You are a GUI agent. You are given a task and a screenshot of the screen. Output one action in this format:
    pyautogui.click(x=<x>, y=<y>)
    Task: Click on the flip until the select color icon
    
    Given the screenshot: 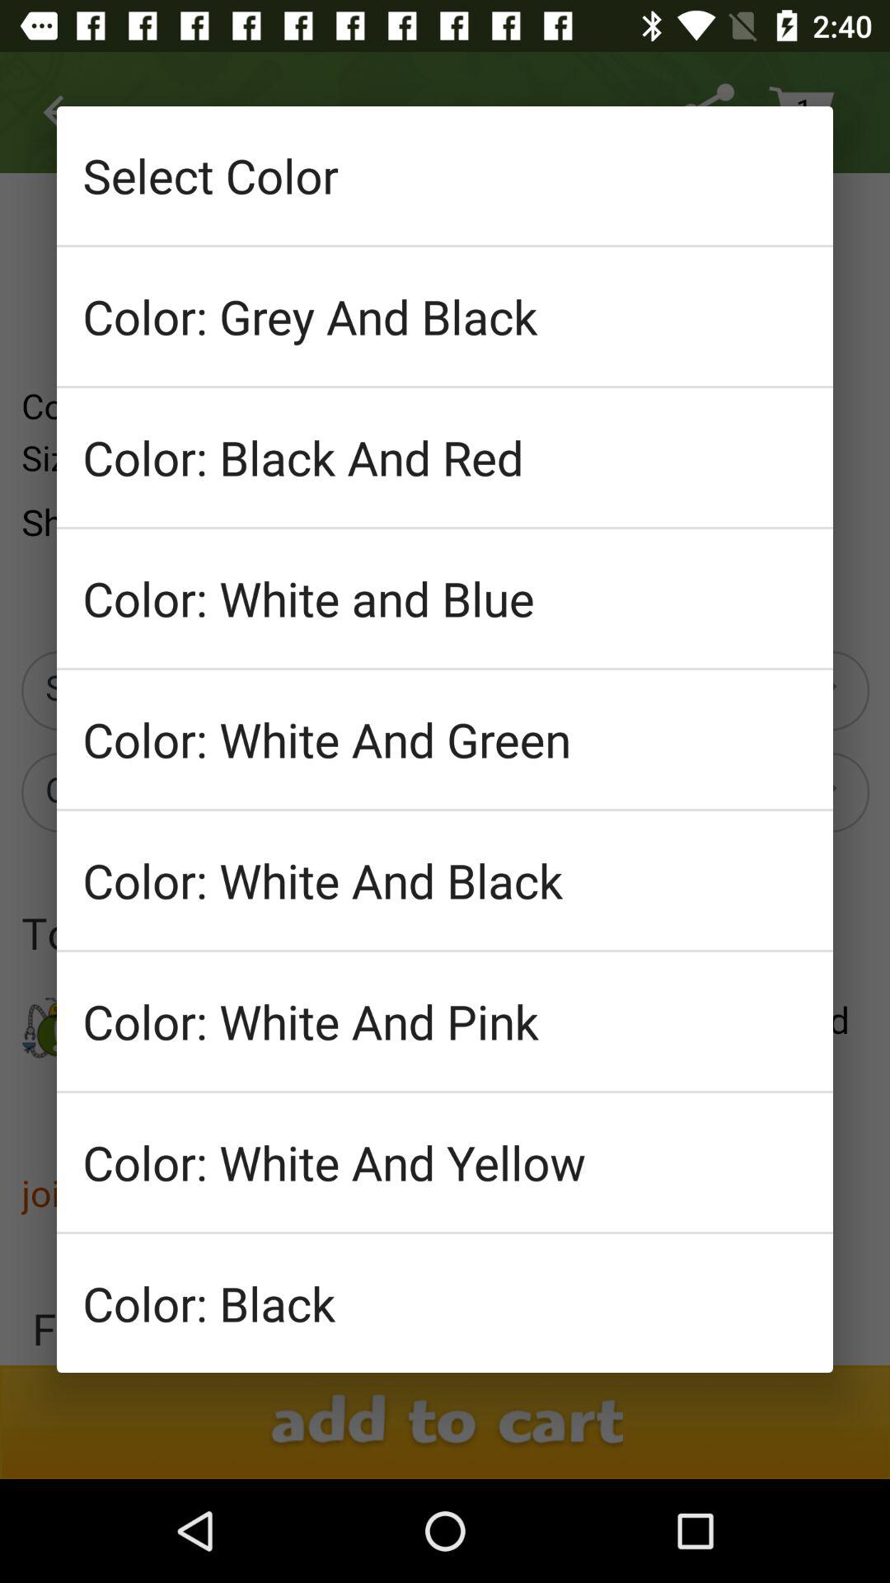 What is the action you would take?
    pyautogui.click(x=445, y=175)
    